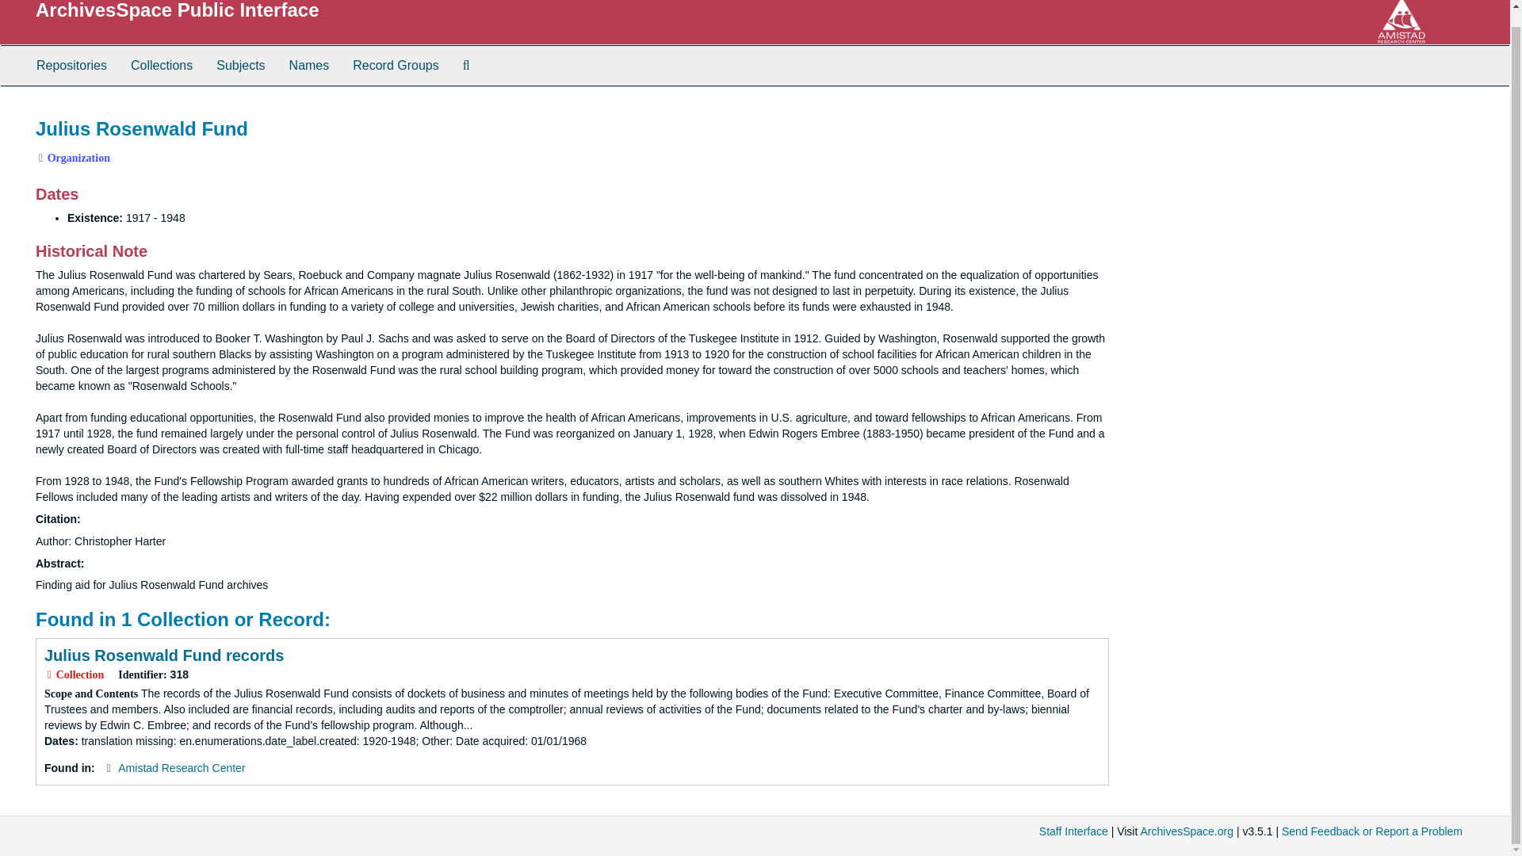 Image resolution: width=1522 pixels, height=856 pixels. Describe the element at coordinates (1186, 831) in the screenshot. I see `ArchivesSpace.org` at that location.